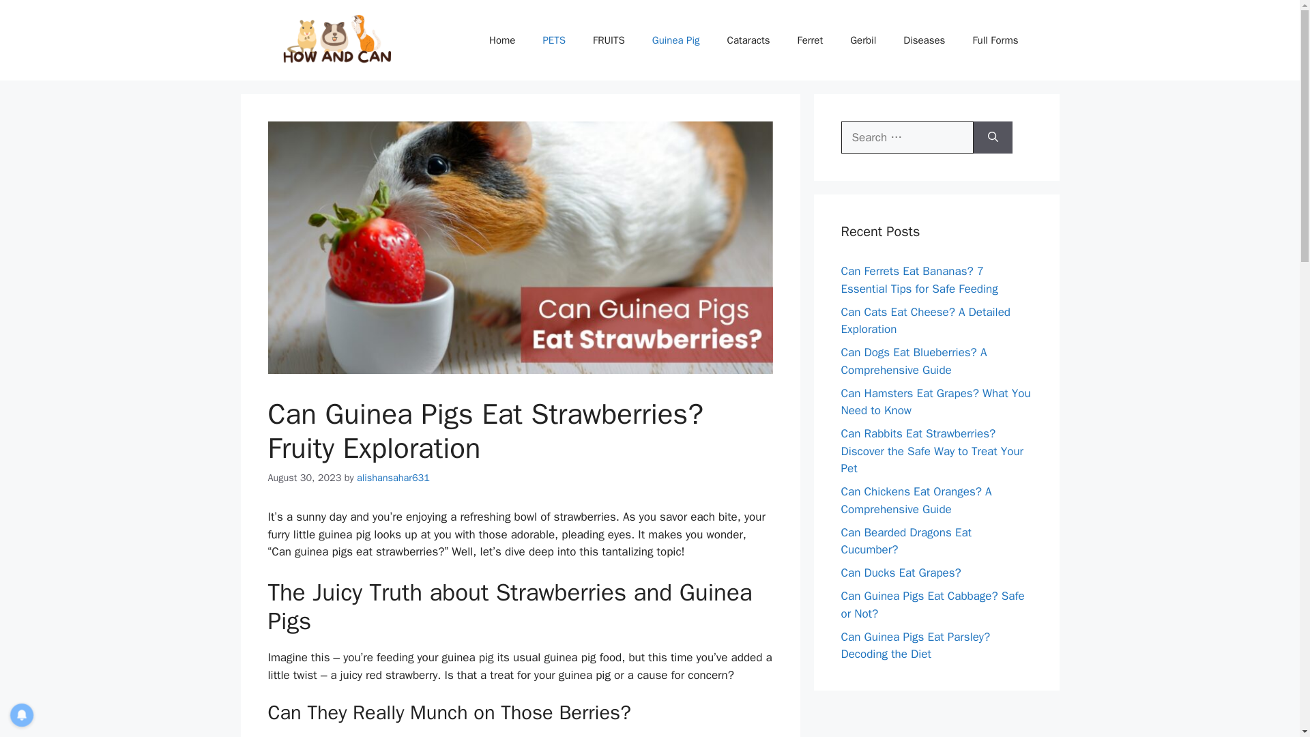 The height and width of the screenshot is (737, 1310). What do you see at coordinates (905, 541) in the screenshot?
I see `Can Bearded Dragons Eat Cucumber?` at bounding box center [905, 541].